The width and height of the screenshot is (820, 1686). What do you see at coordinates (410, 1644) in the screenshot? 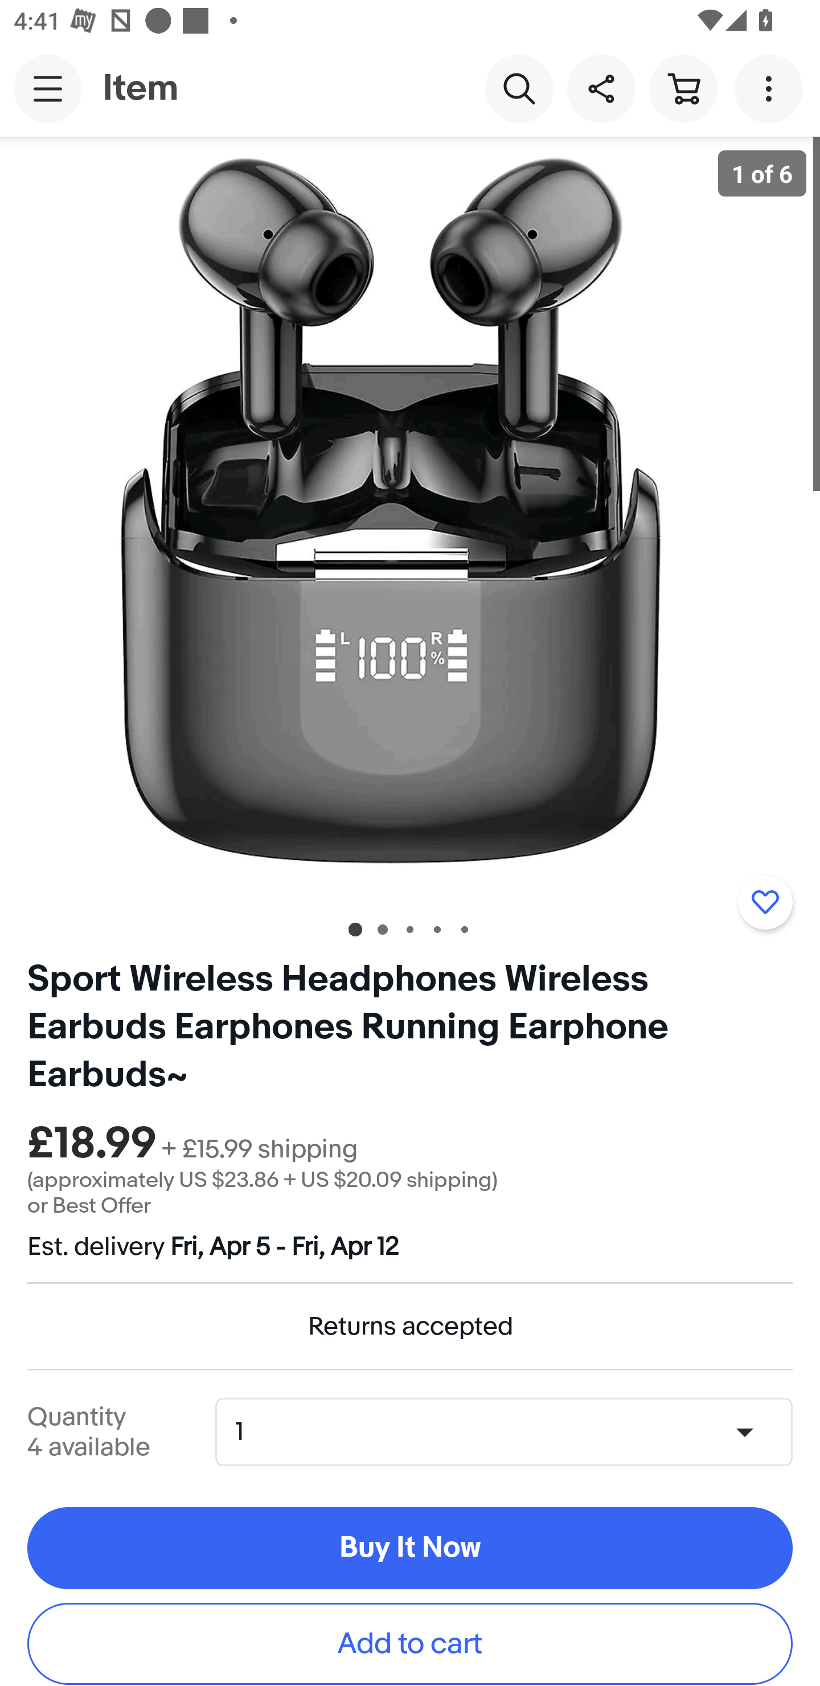
I see `Add to cart` at bounding box center [410, 1644].